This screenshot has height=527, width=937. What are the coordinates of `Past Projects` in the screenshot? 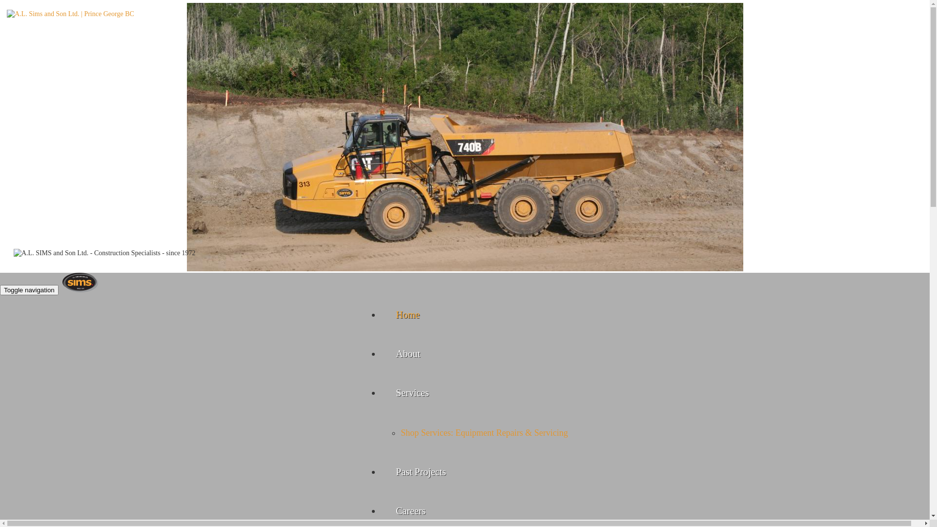 It's located at (421, 472).